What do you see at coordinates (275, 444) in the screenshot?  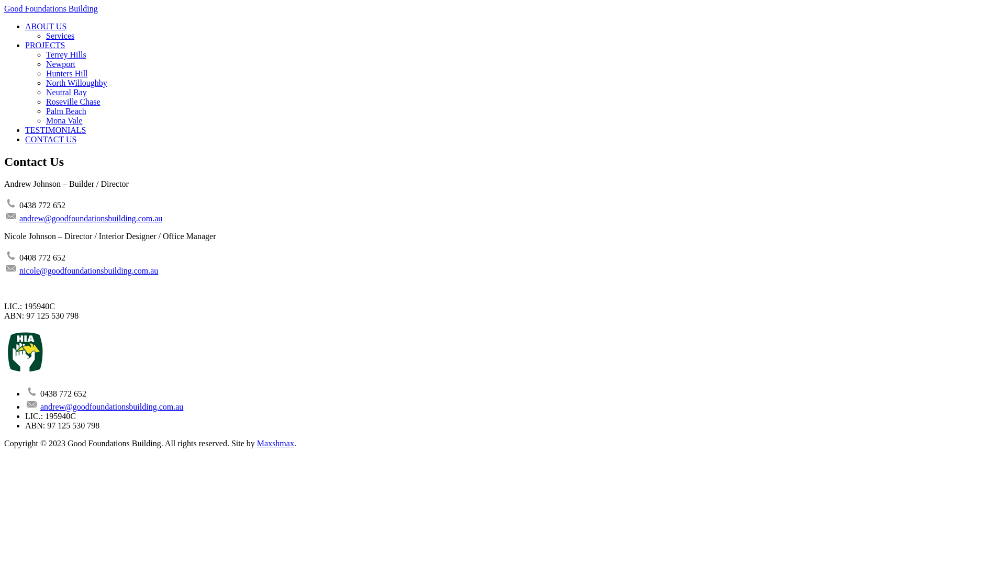 I see `Maxshmax` at bounding box center [275, 444].